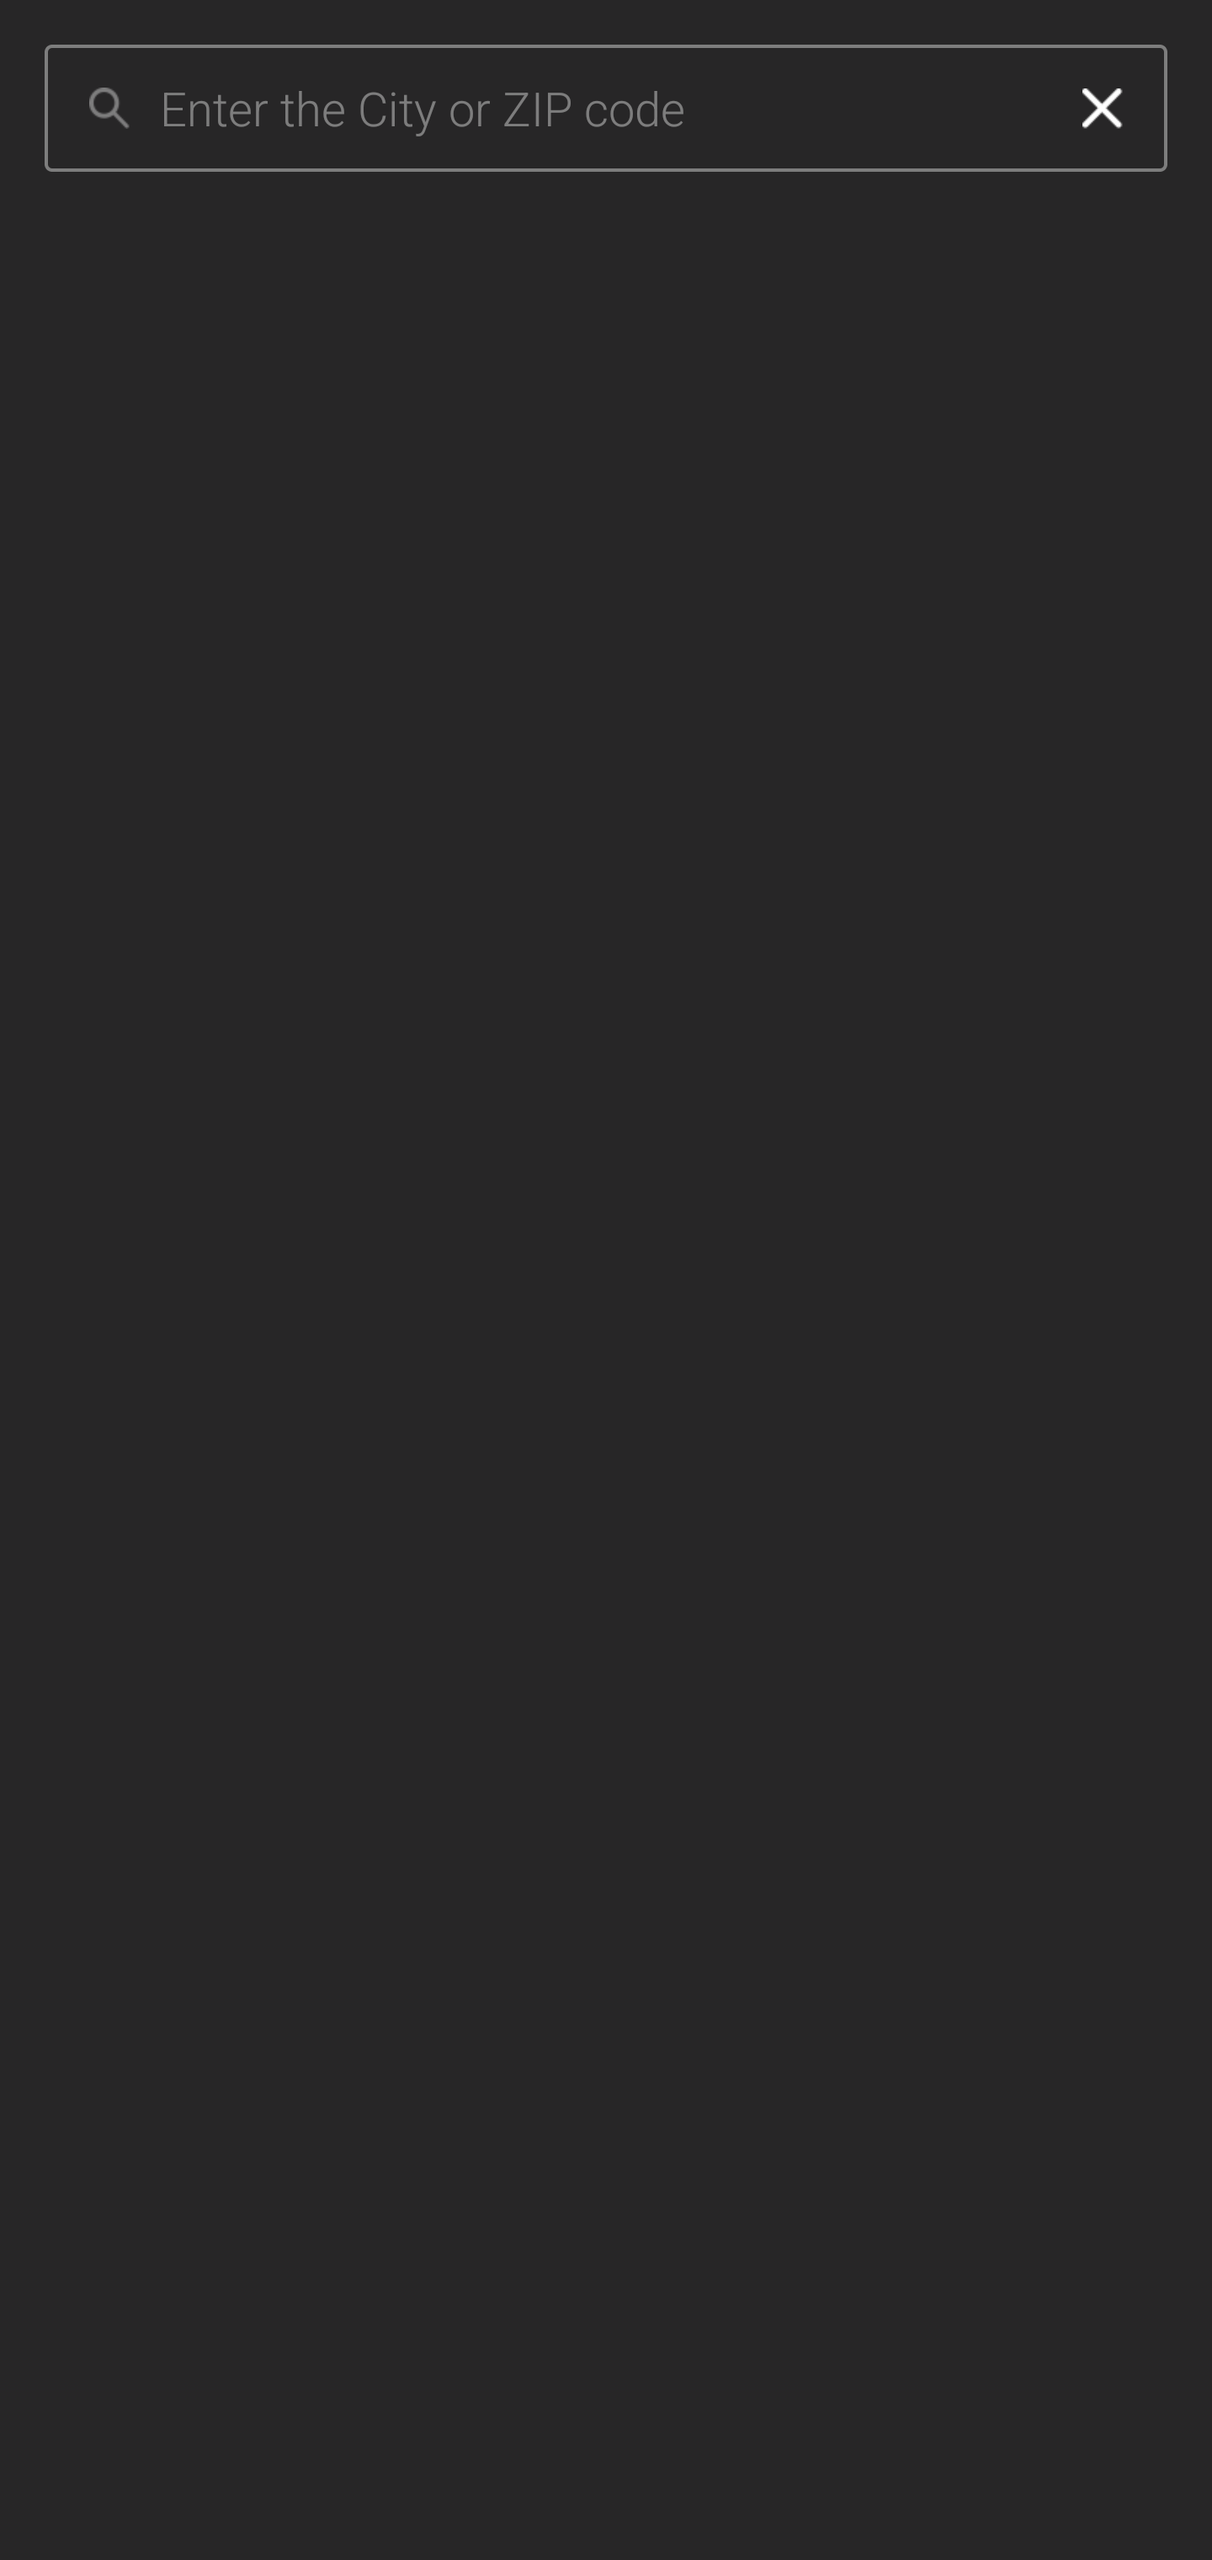 The height and width of the screenshot is (2560, 1212). What do you see at coordinates (598, 109) in the screenshot?
I see `Enter the City or ZIP code` at bounding box center [598, 109].